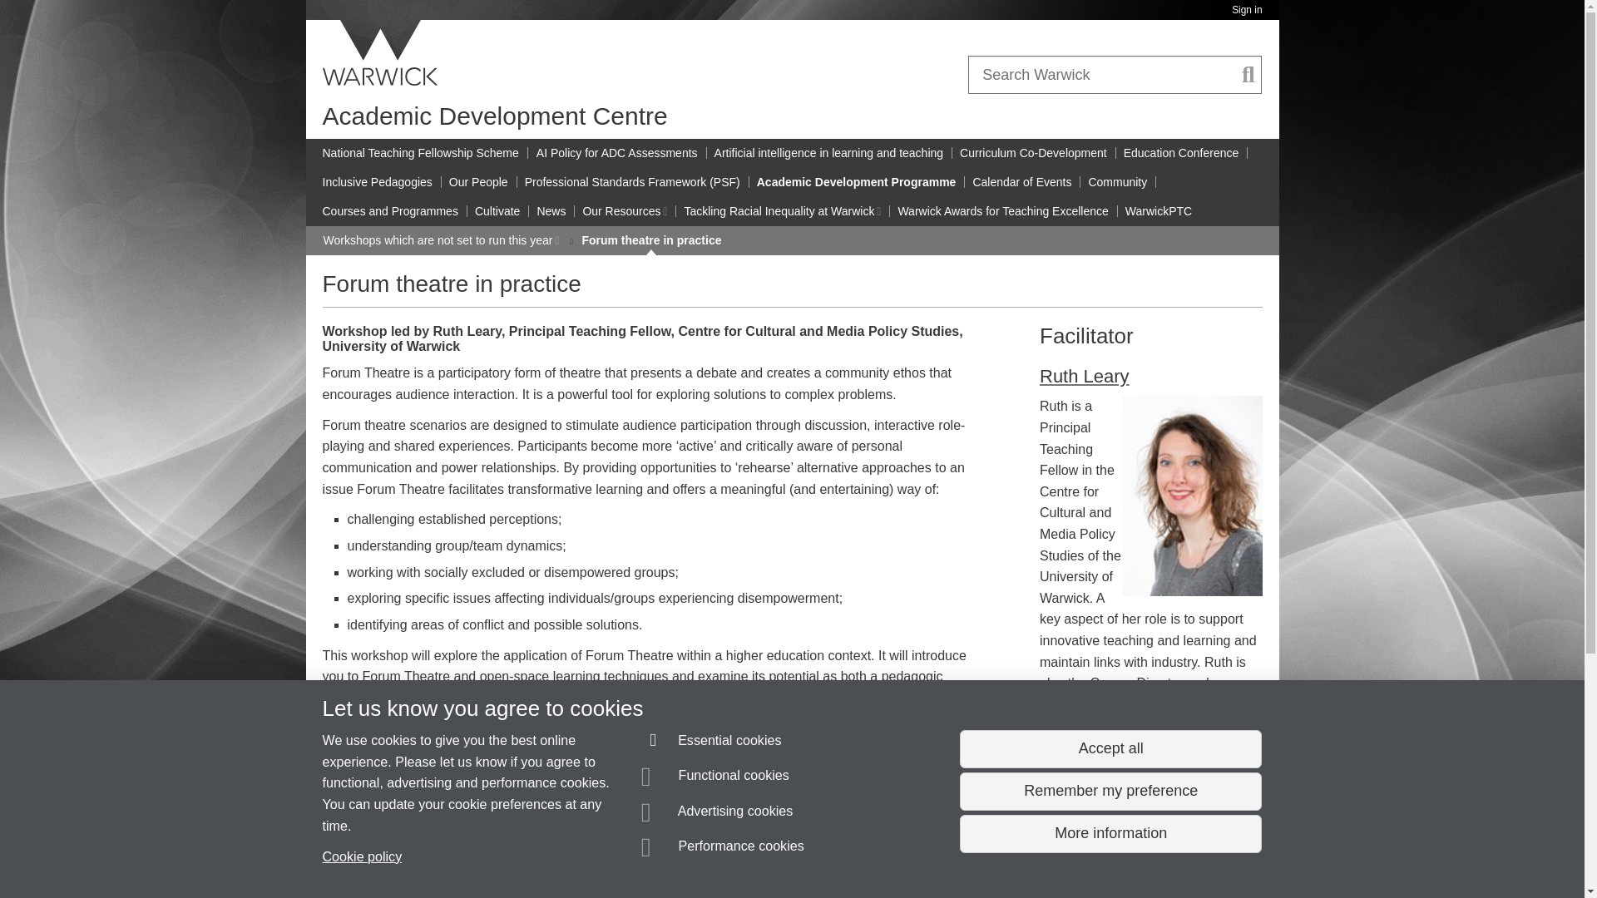 The width and height of the screenshot is (1597, 898). Describe the element at coordinates (1116, 182) in the screenshot. I see `Community` at that location.